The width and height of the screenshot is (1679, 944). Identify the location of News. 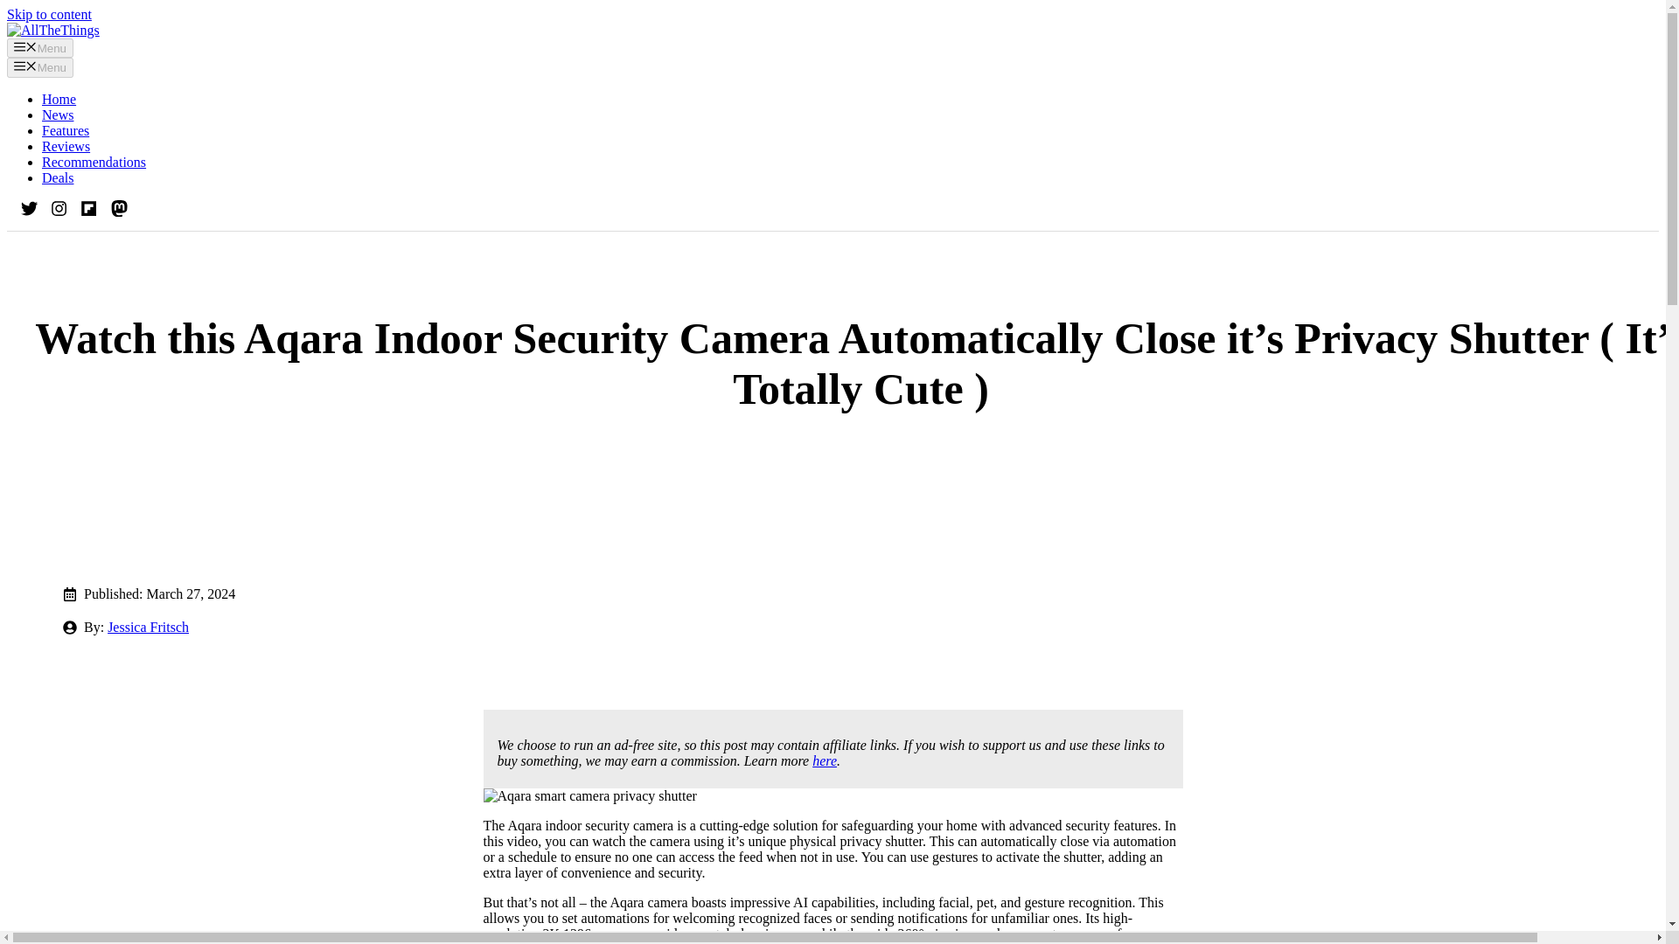
(58, 115).